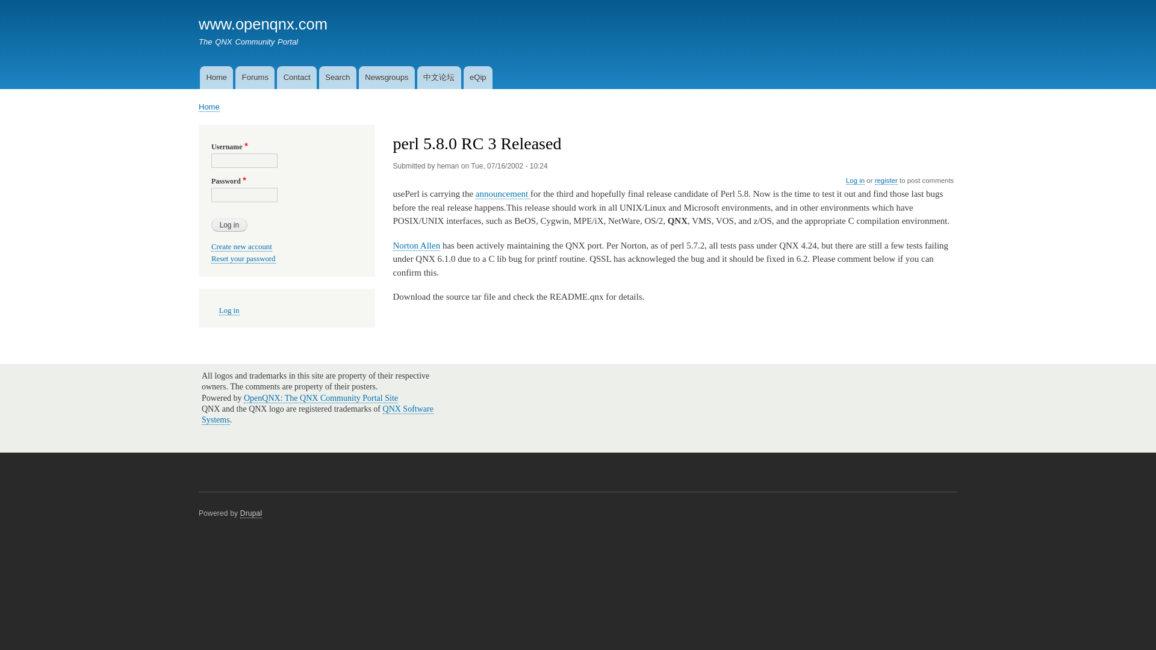  What do you see at coordinates (251, 513) in the screenshot?
I see `Drupal` at bounding box center [251, 513].